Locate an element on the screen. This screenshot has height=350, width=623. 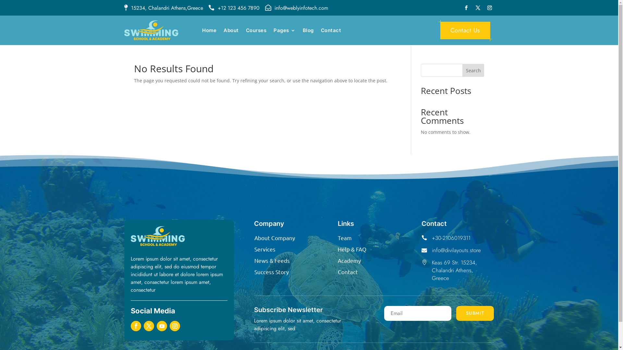
Follow on Instagram is located at coordinates (175, 326).